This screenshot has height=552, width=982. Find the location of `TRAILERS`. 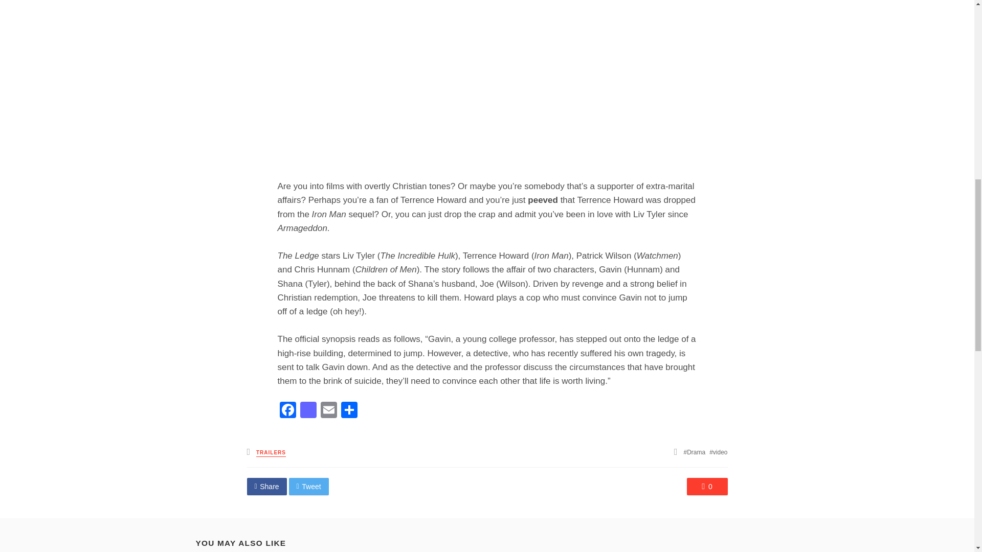

TRAILERS is located at coordinates (271, 453).